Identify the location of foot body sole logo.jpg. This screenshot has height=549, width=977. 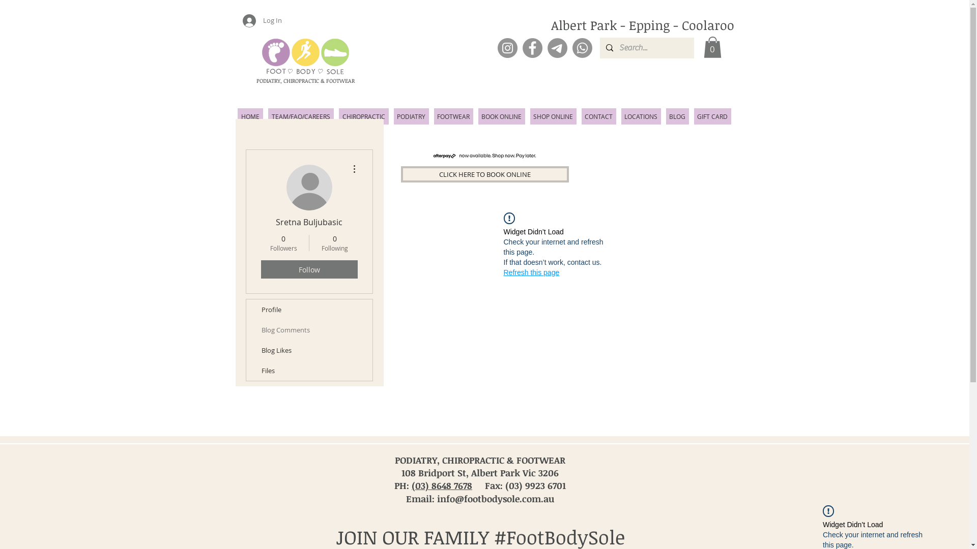
(305, 56).